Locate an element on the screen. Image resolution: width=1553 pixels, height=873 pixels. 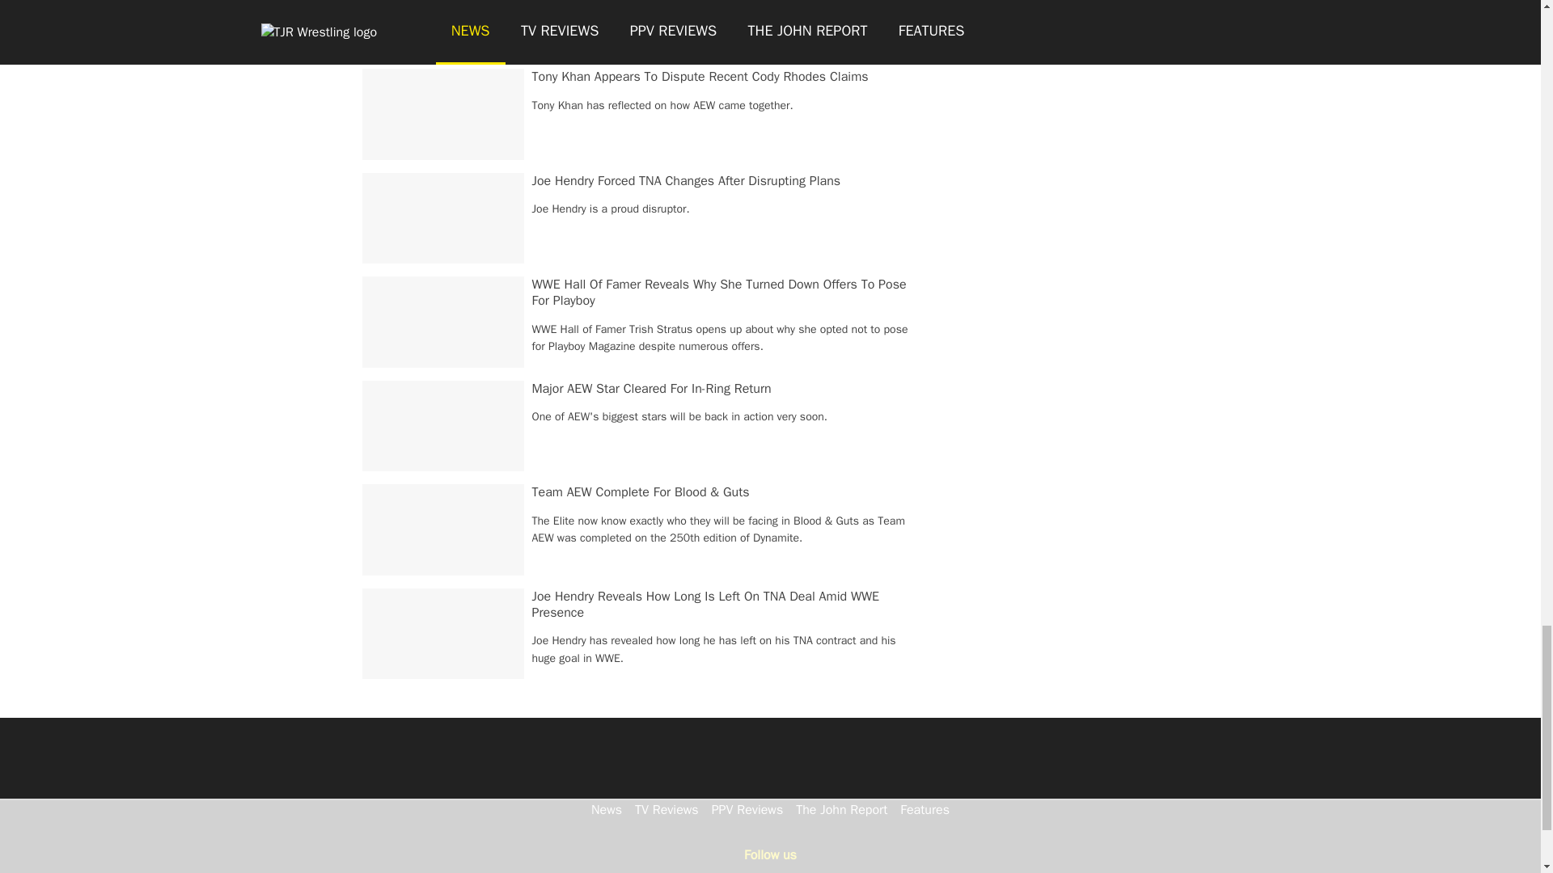
Tony Khan Appears To Dispute Recent Cody Rhodes Claims is located at coordinates (700, 76).